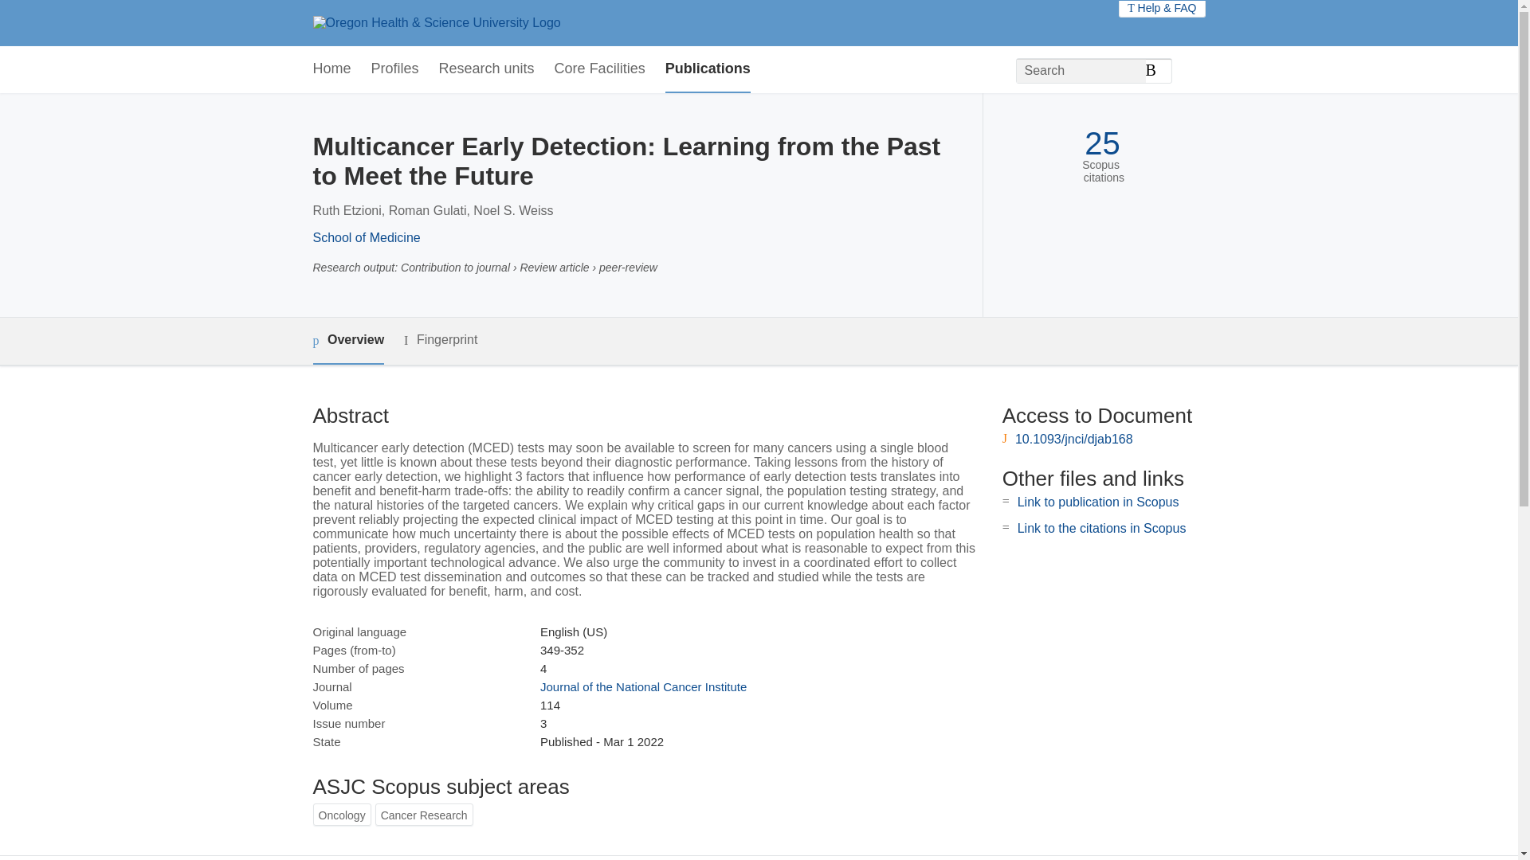  What do you see at coordinates (395, 69) in the screenshot?
I see `Profiles` at bounding box center [395, 69].